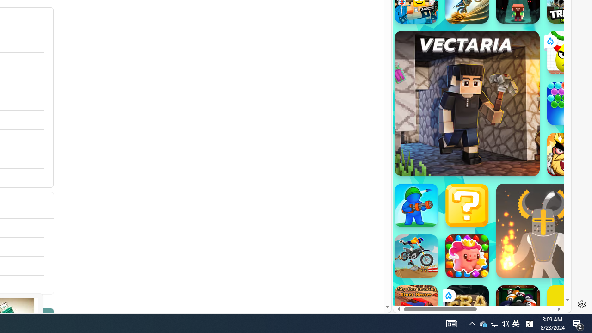 The image size is (592, 333). I want to click on Hills of Steel Hills of Steel poki.com, so click(437, 113).